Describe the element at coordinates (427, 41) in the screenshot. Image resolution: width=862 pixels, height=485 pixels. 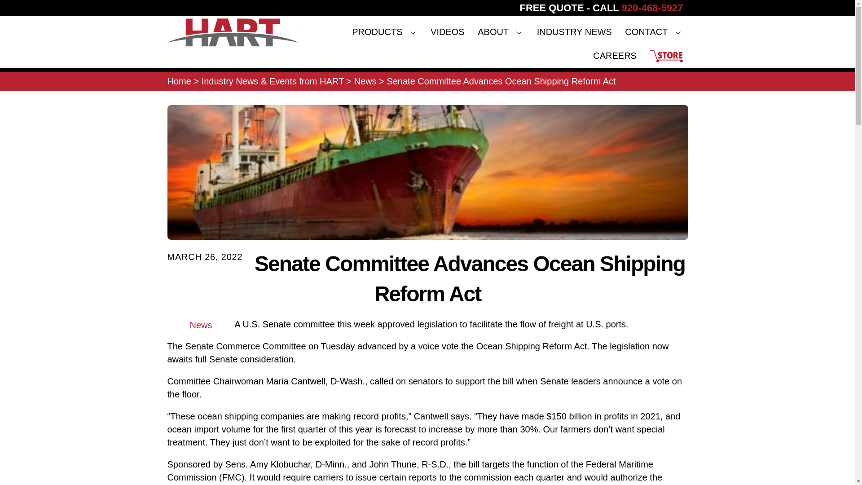
I see `HART Online Store` at that location.